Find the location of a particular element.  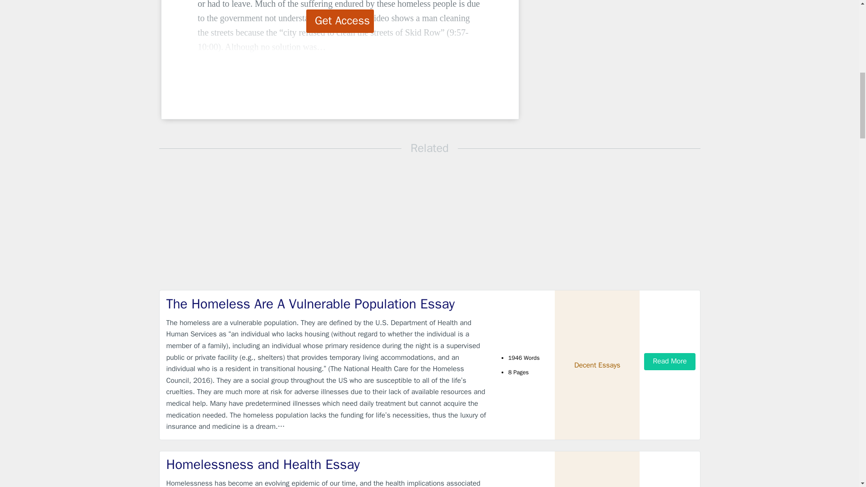

Homelessness and Health Essay is located at coordinates (327, 464).